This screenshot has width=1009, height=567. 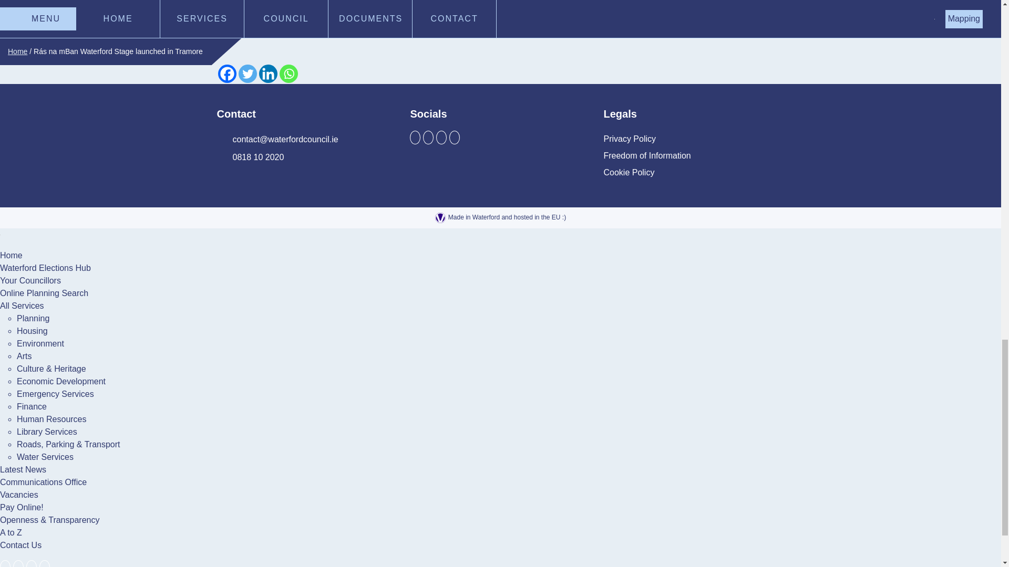 I want to click on Freedom of Information, so click(x=646, y=155).